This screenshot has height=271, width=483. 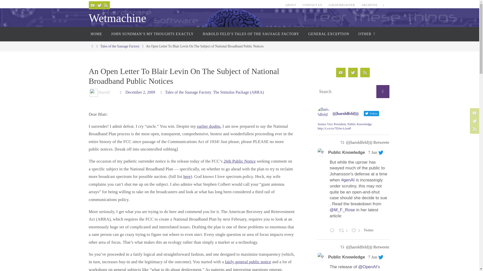 I want to click on ABOUT, so click(x=290, y=5).